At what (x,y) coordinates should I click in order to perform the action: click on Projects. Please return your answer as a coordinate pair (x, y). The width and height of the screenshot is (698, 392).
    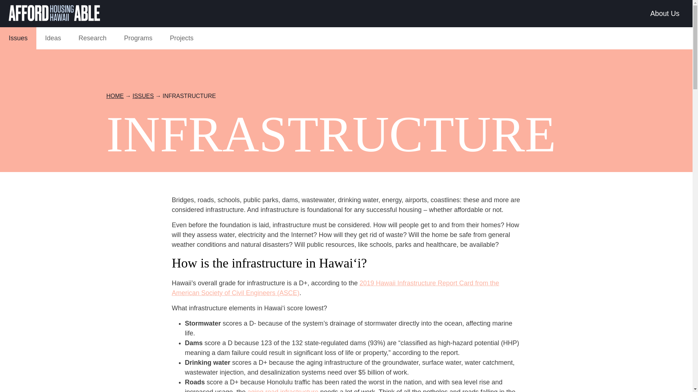
    Looking at the image, I should click on (182, 38).